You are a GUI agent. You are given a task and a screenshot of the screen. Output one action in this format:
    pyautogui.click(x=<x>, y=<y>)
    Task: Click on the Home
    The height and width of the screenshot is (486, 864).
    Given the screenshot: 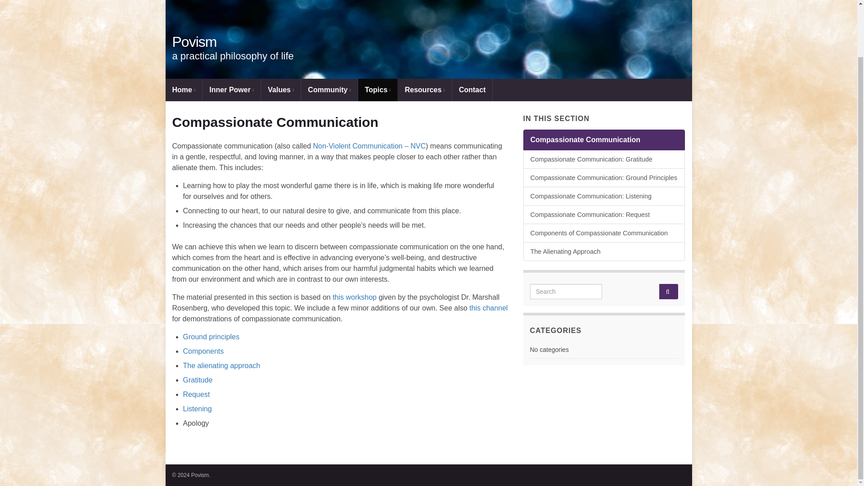 What is the action you would take?
    pyautogui.click(x=184, y=90)
    